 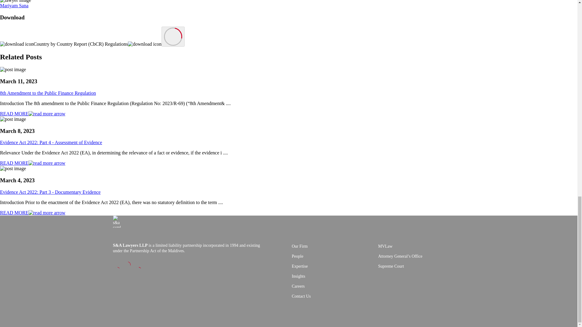 What do you see at coordinates (51, 142) in the screenshot?
I see `Evidence Act 2022: Part 4 - Assessment of Evidence` at bounding box center [51, 142].